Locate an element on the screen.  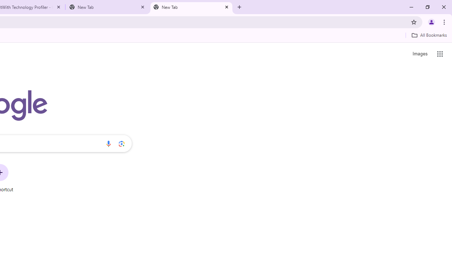
Search by image is located at coordinates (121, 144).